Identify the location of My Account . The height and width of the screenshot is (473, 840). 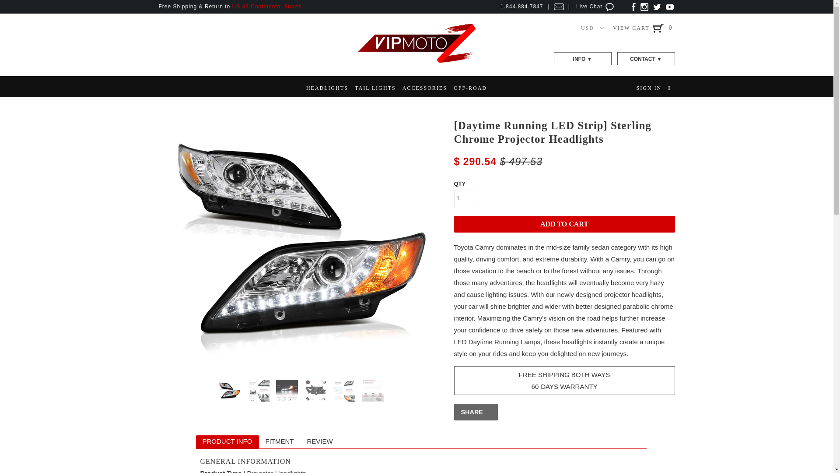
(648, 88).